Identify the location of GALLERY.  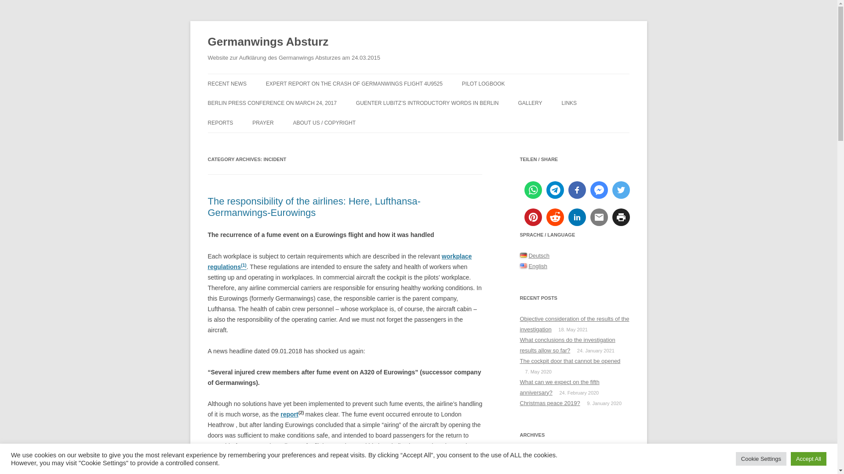
(530, 103).